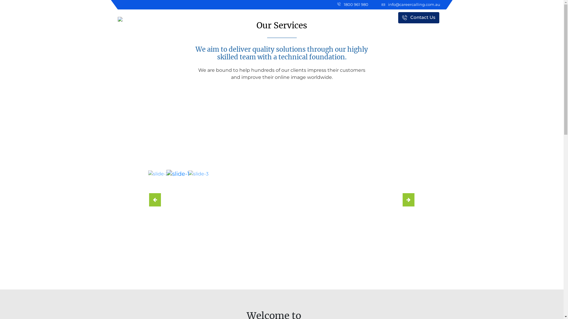 The width and height of the screenshot is (568, 319). I want to click on News, so click(307, 17).